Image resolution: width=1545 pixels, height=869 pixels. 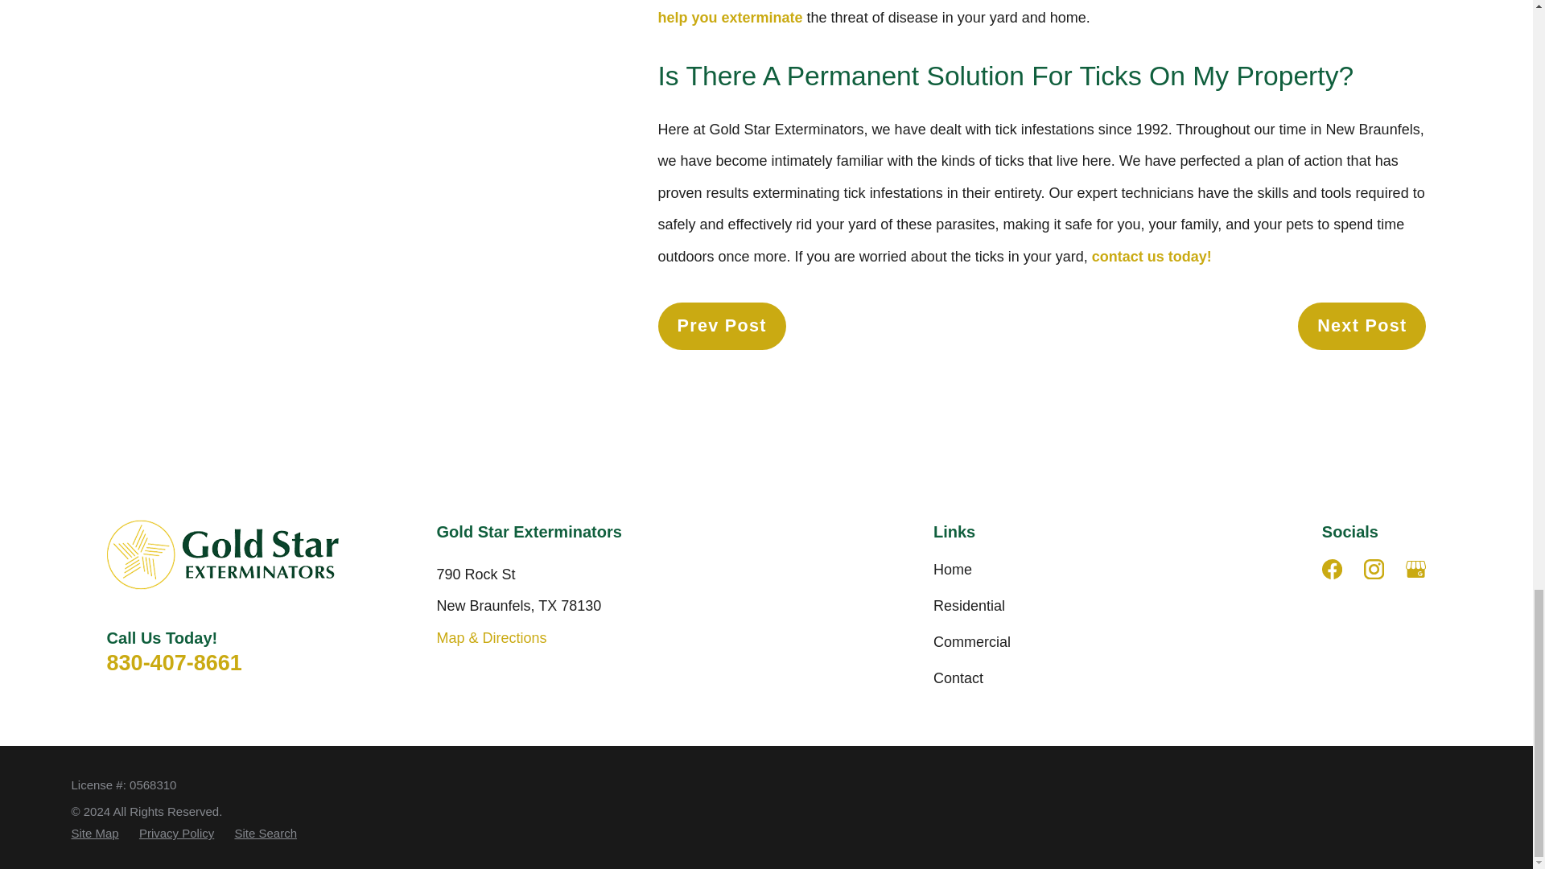 I want to click on Home, so click(x=222, y=554).